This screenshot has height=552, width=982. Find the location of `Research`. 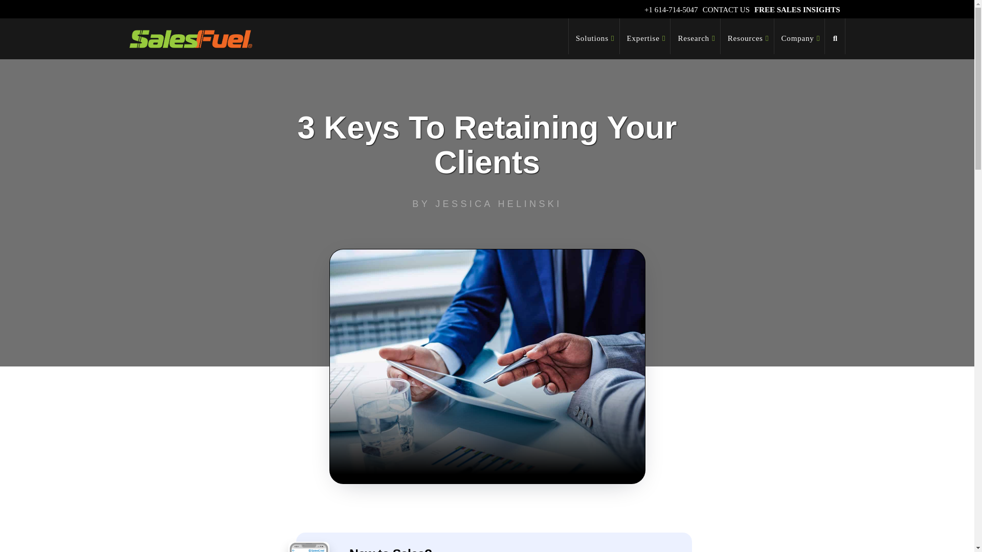

Research is located at coordinates (695, 36).